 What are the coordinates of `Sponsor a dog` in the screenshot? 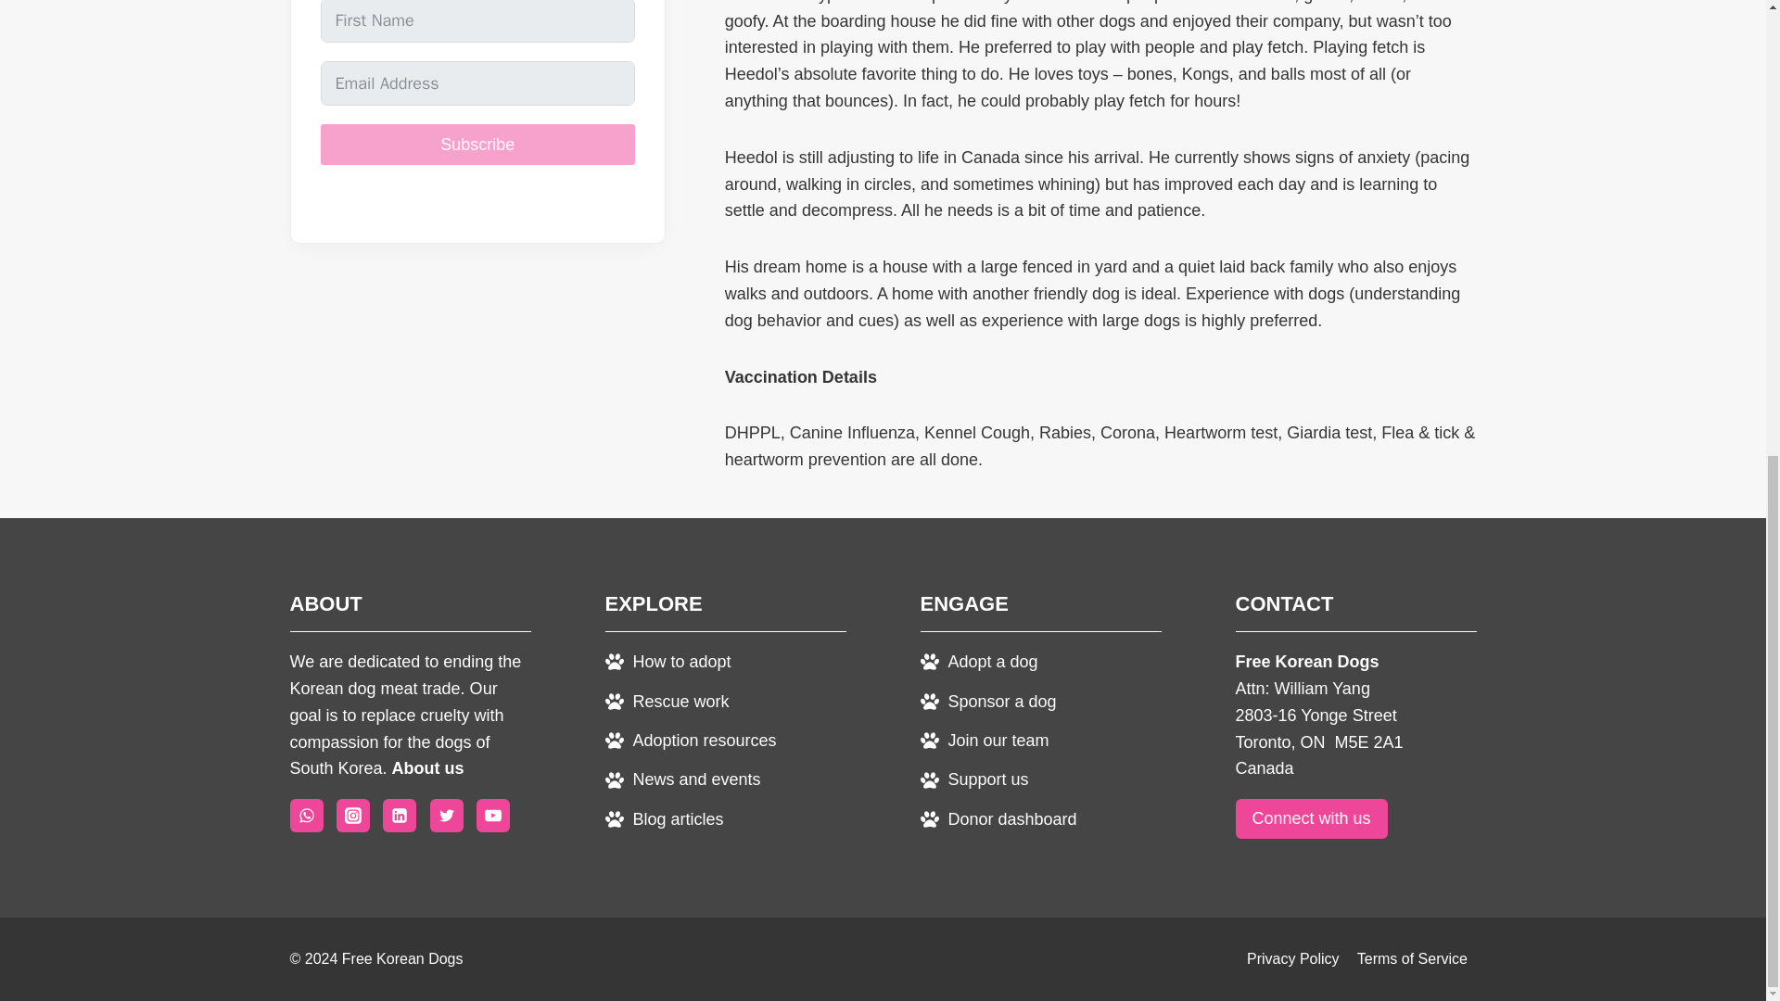 It's located at (987, 701).